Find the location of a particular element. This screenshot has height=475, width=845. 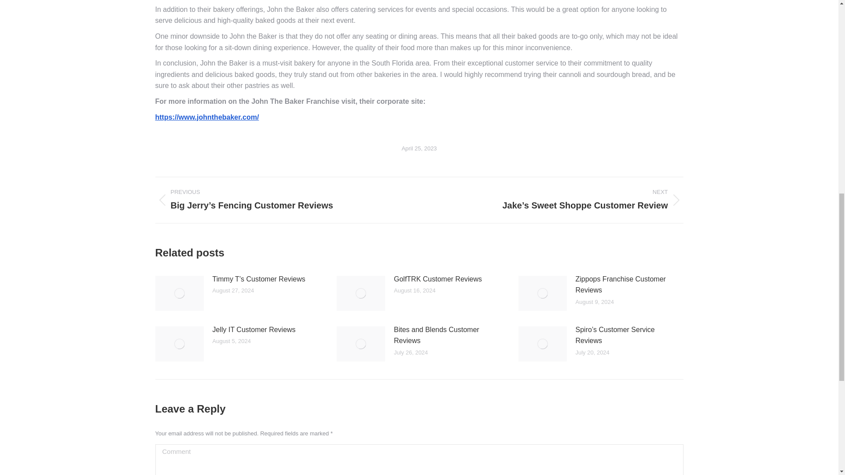

Bites and Blends Customer Reviews is located at coordinates (445, 335).